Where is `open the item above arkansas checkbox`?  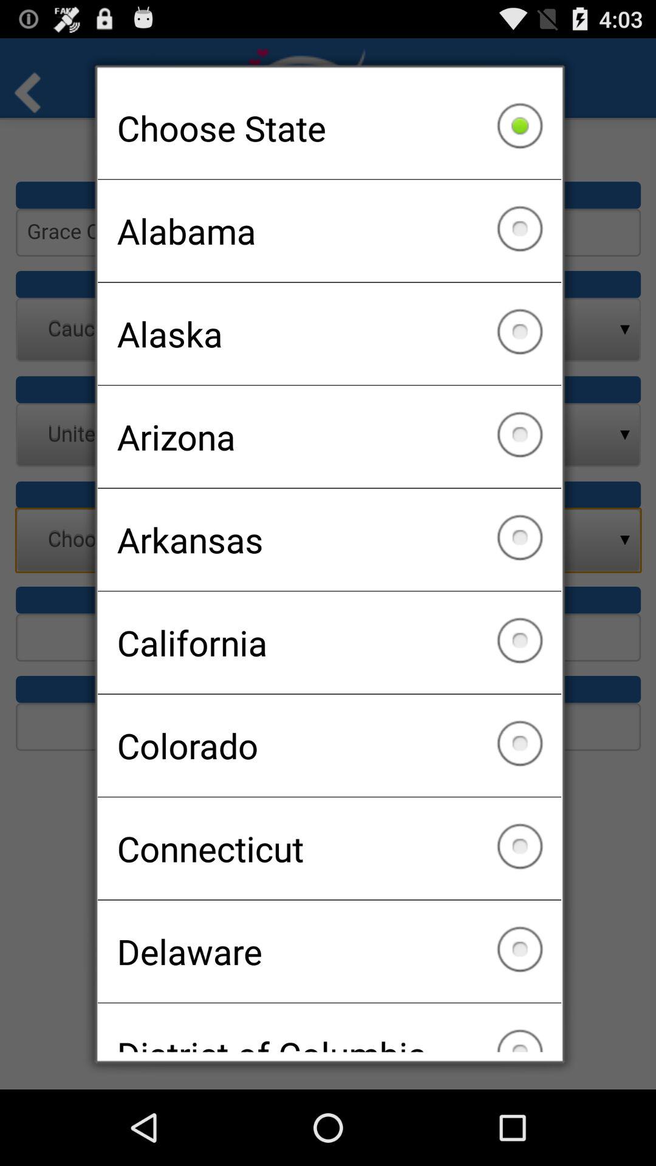
open the item above arkansas checkbox is located at coordinates (329, 437).